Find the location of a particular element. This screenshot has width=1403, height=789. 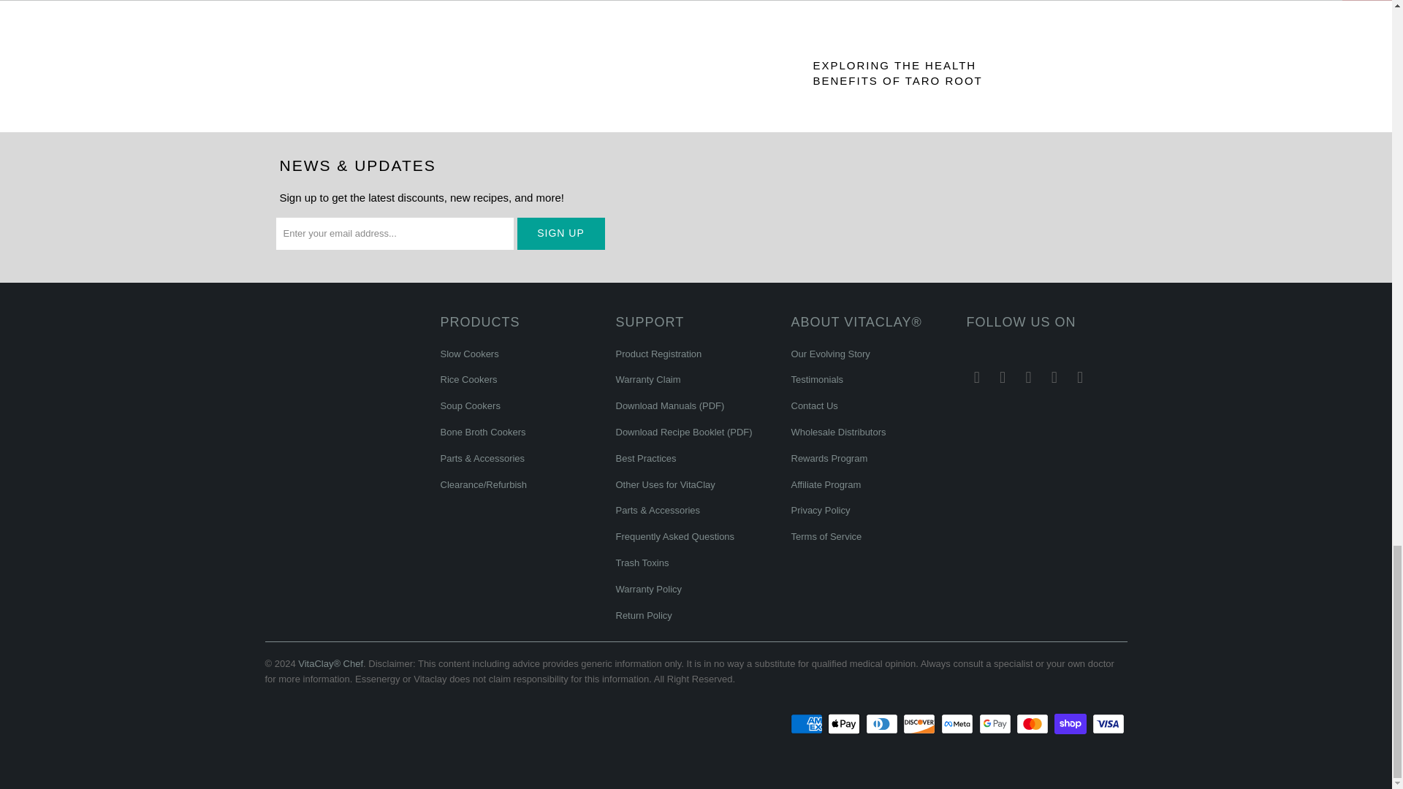

Google Pay is located at coordinates (997, 723).